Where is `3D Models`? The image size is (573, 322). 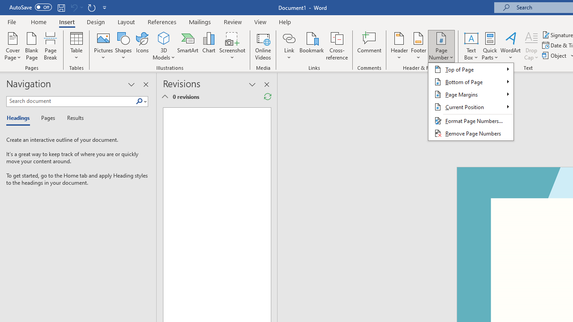 3D Models is located at coordinates (164, 46).